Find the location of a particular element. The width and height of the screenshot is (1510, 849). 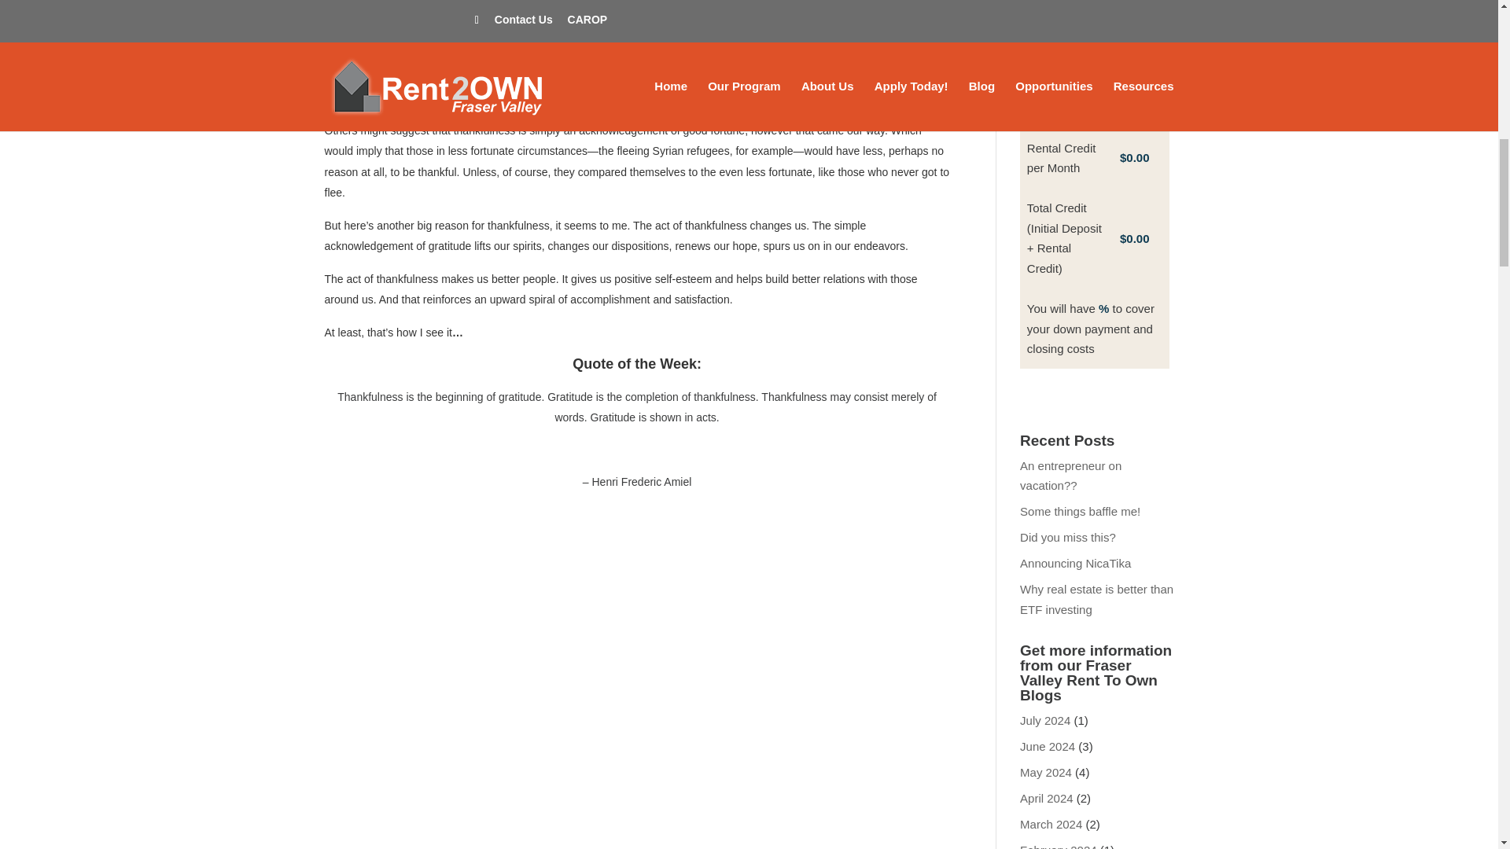

July 2024 is located at coordinates (1045, 720).